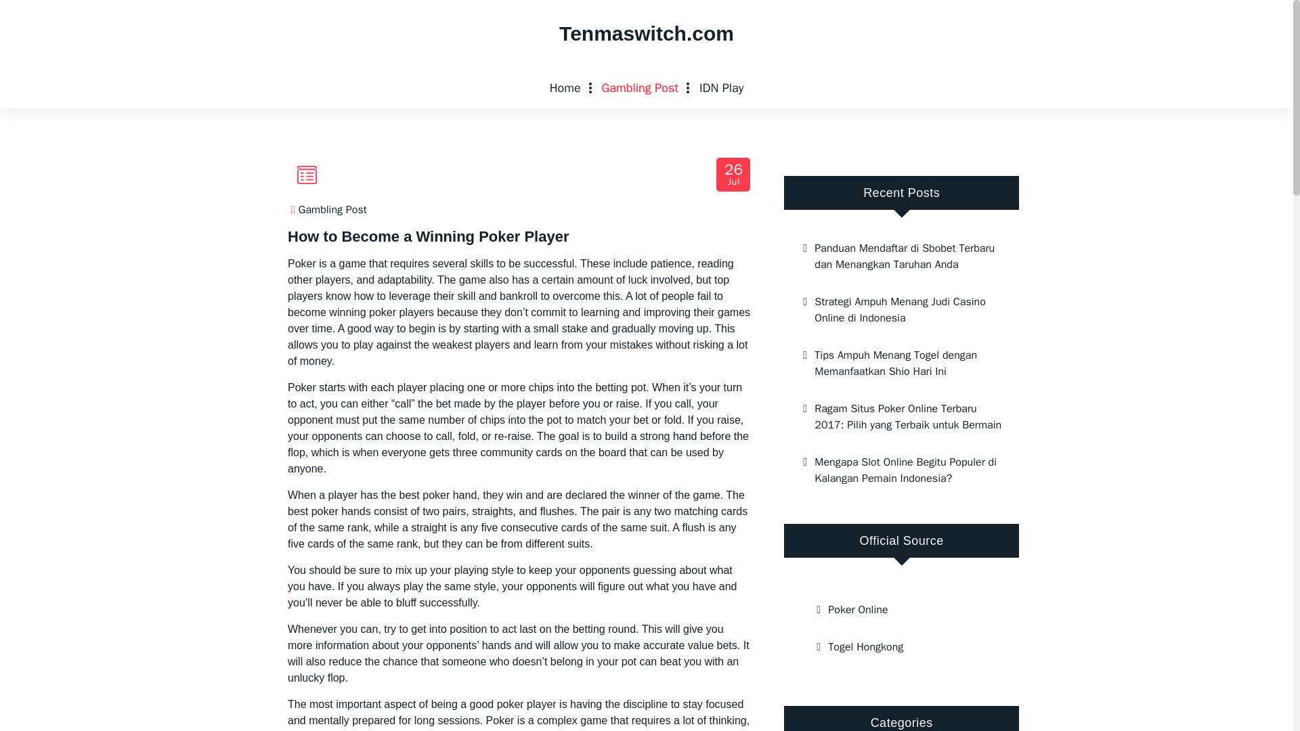  Describe the element at coordinates (565, 88) in the screenshot. I see `Home` at that location.